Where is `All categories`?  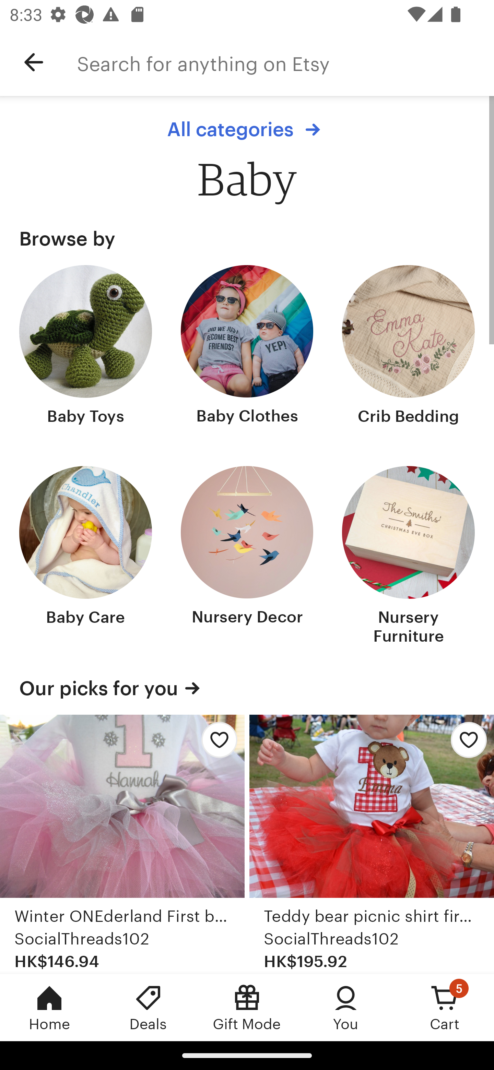 All categories is located at coordinates (247, 129).